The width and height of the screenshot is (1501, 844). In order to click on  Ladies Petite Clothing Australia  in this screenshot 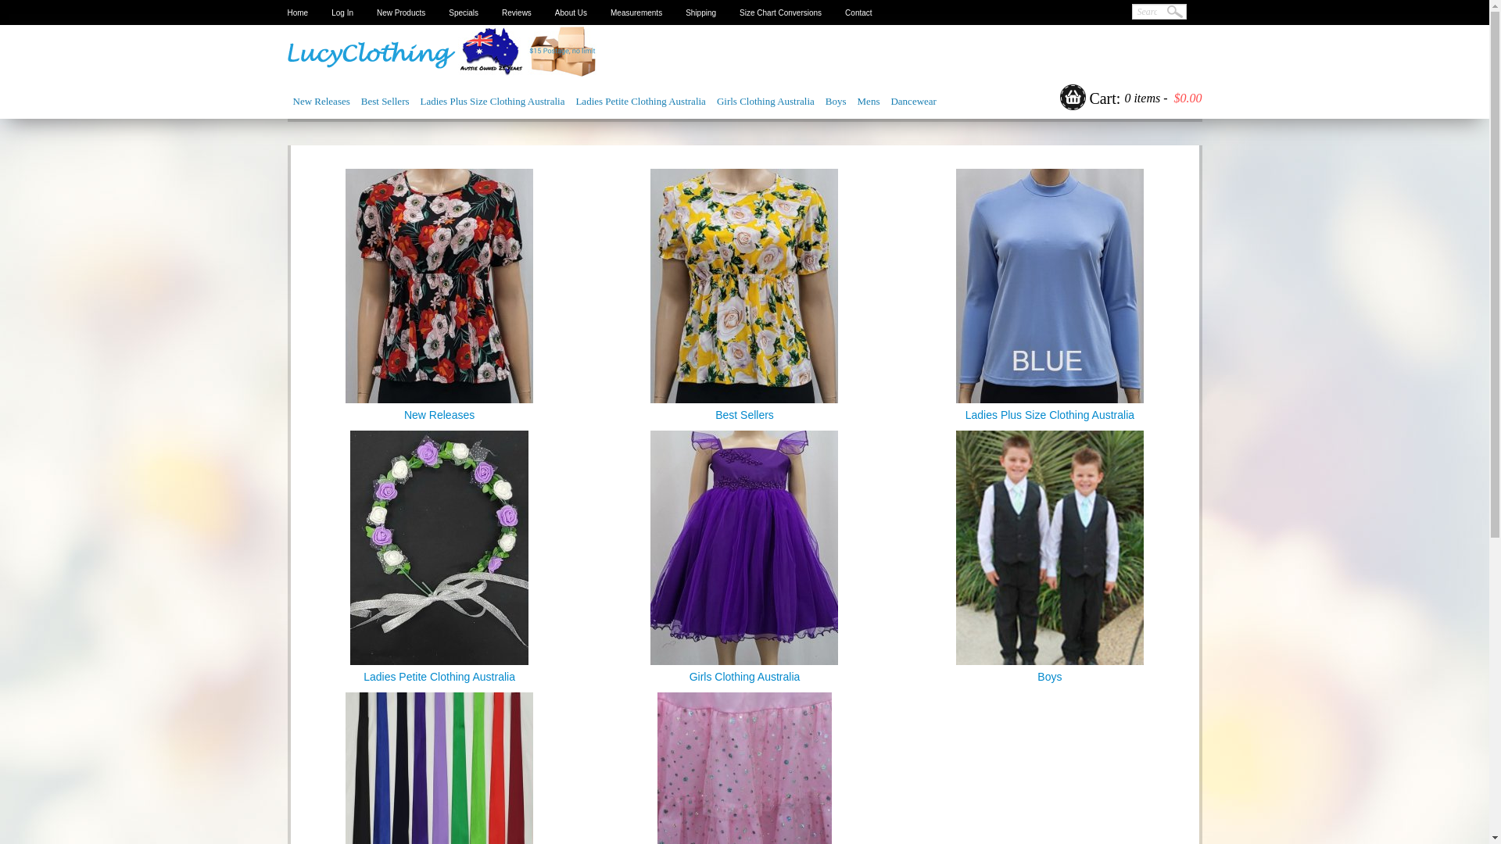, I will do `click(439, 547)`.